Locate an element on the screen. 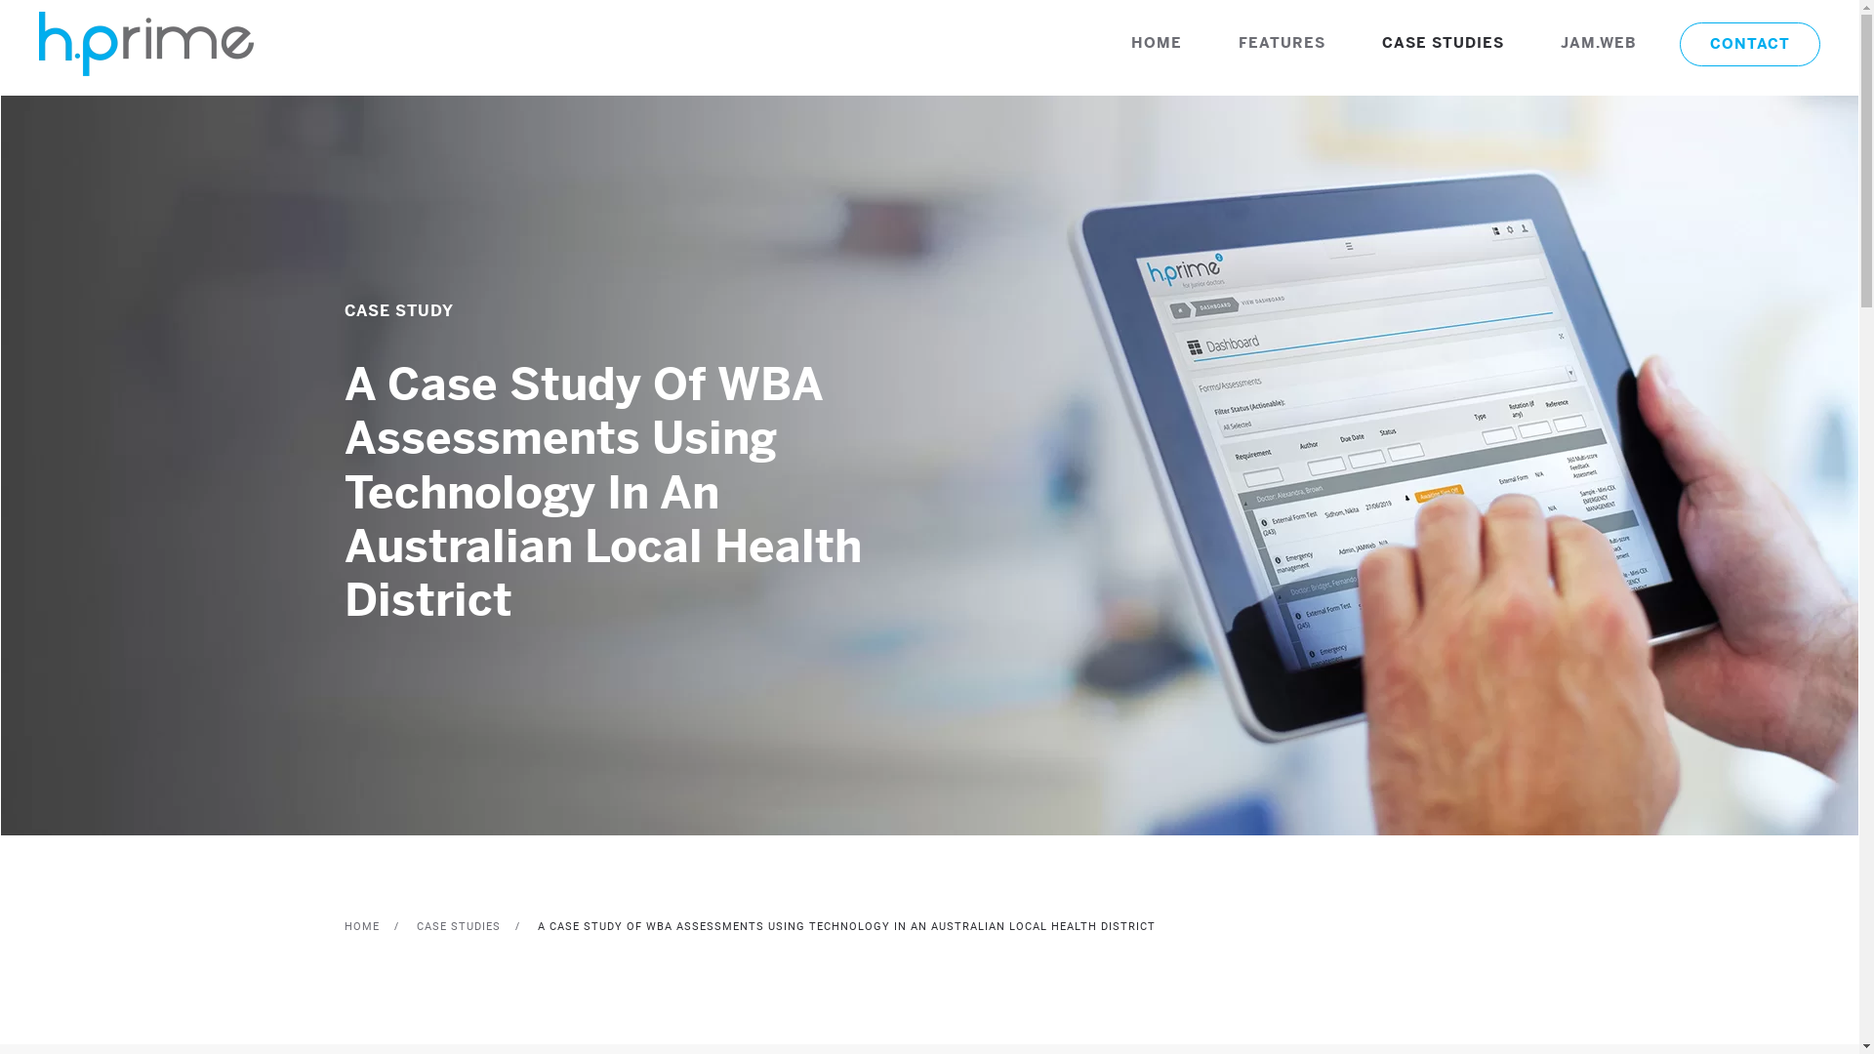 This screenshot has width=1874, height=1054. CASE STUDIES is located at coordinates (458, 927).